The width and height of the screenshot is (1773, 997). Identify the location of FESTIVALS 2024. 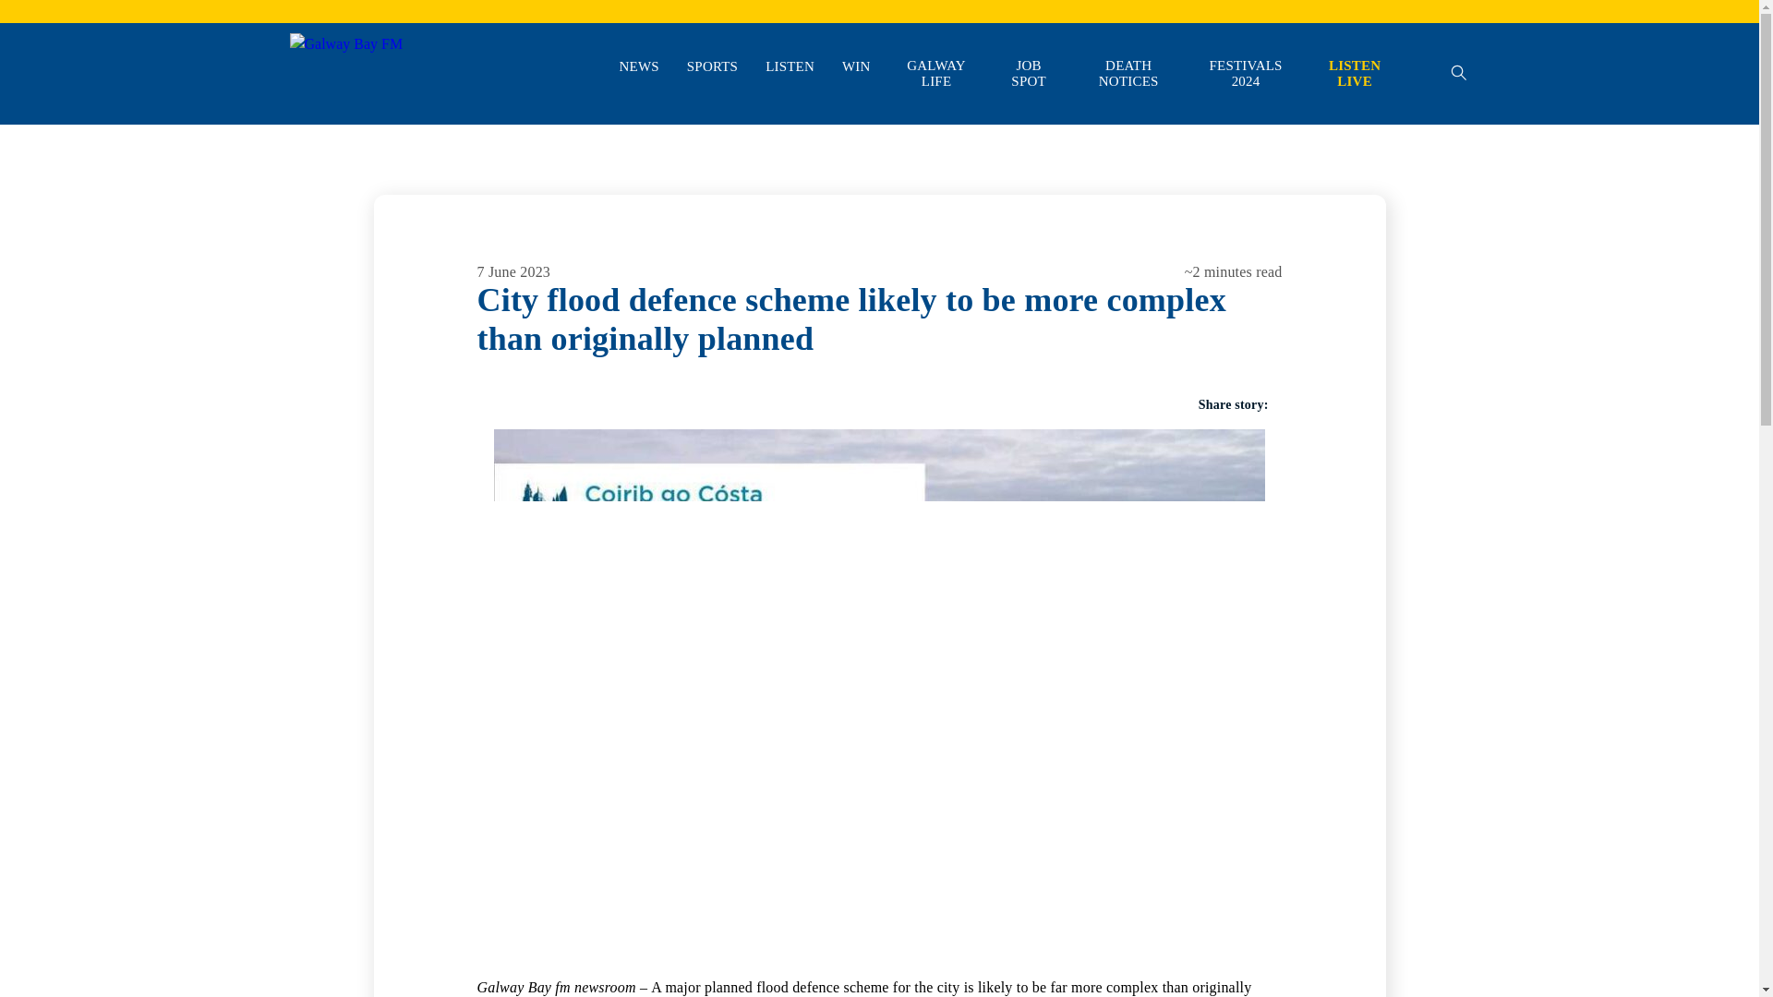
(1246, 74).